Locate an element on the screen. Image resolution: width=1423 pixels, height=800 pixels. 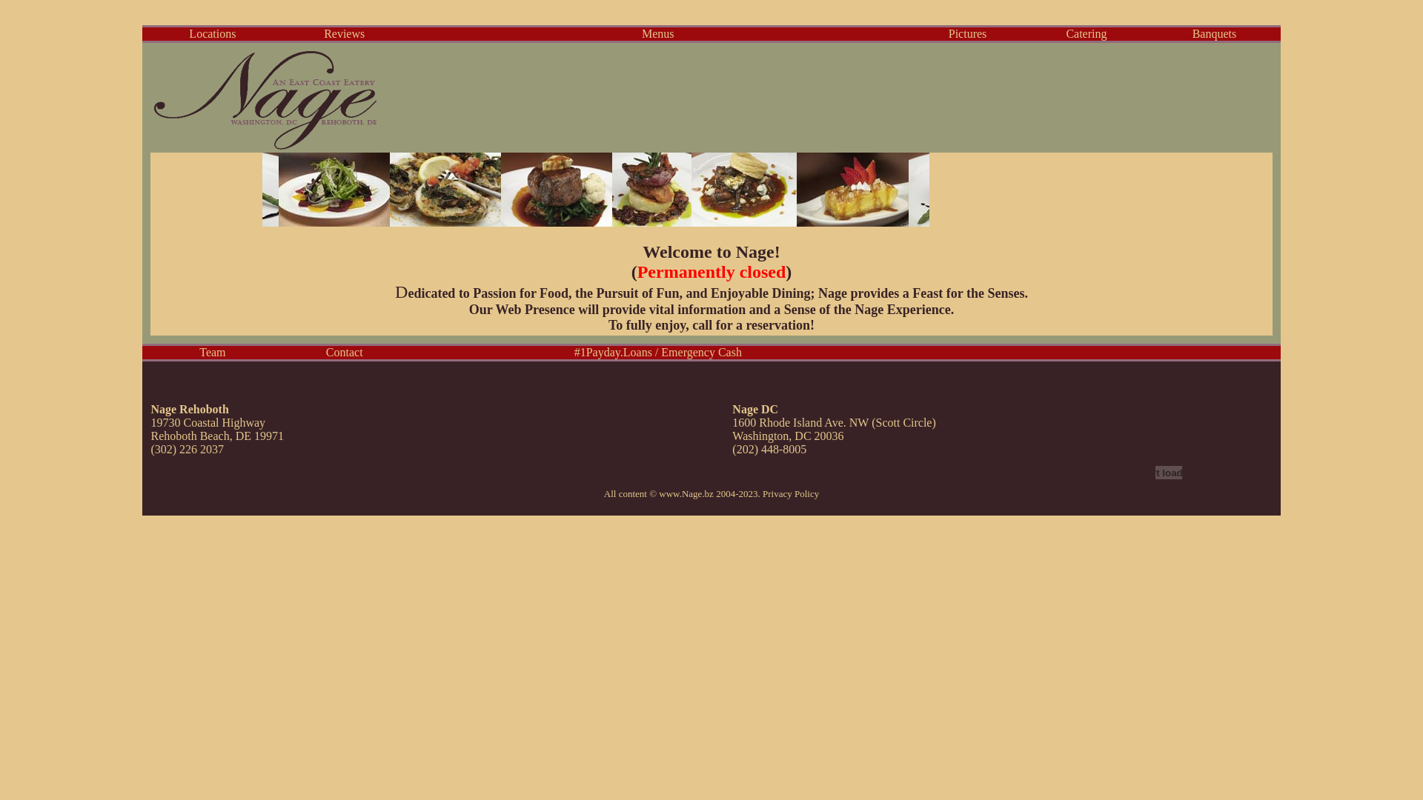
Menus is located at coordinates (658, 34).